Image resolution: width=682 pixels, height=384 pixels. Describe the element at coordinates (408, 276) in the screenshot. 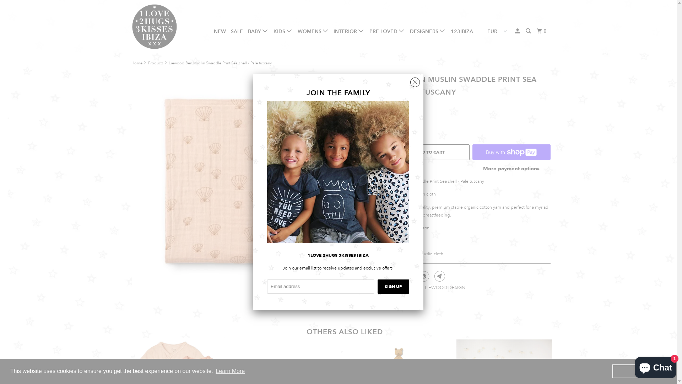

I see `Share this on Facebook` at that location.